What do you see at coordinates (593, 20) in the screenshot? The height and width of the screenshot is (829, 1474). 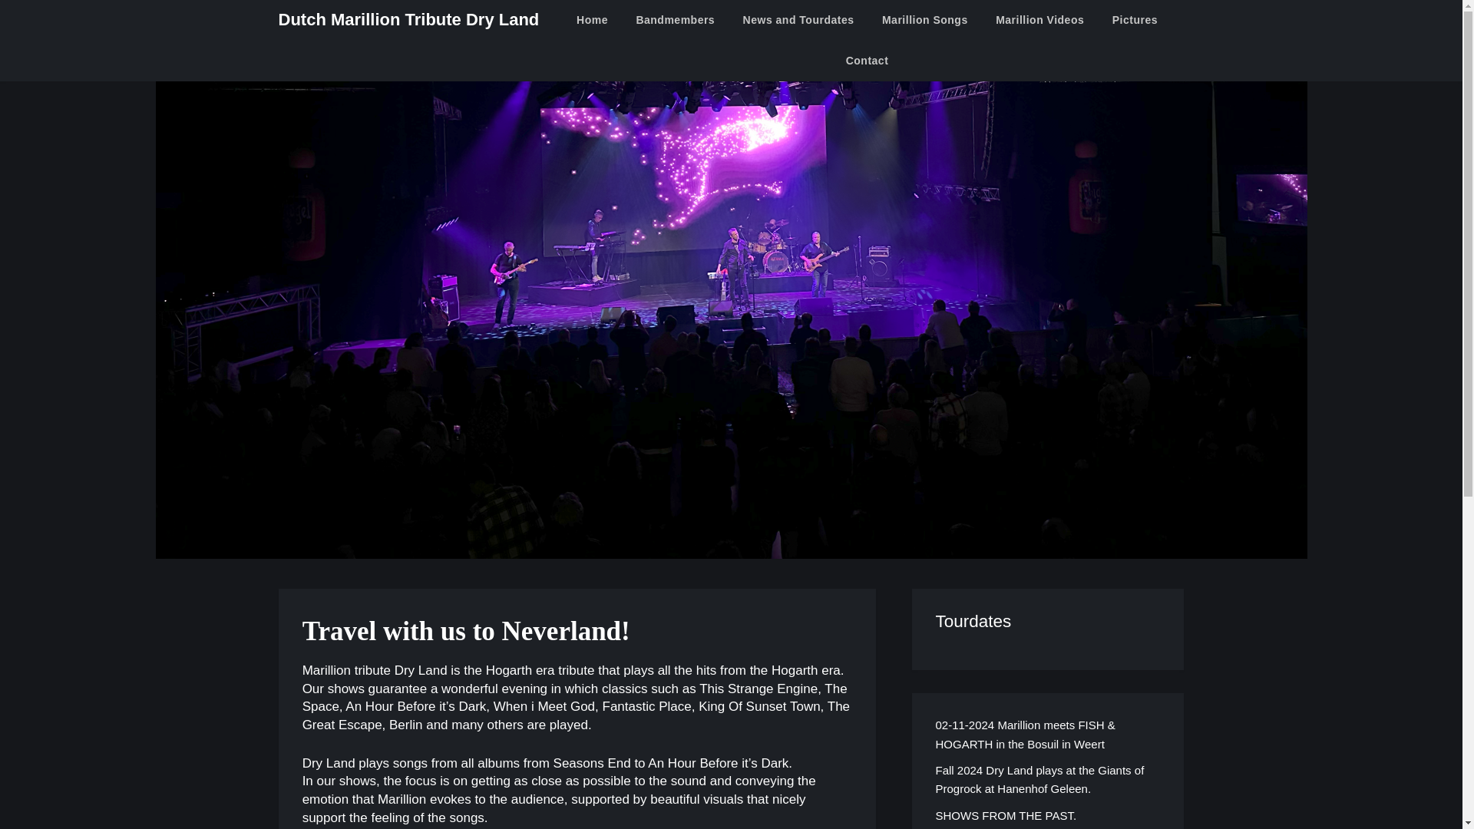 I see `Home` at bounding box center [593, 20].